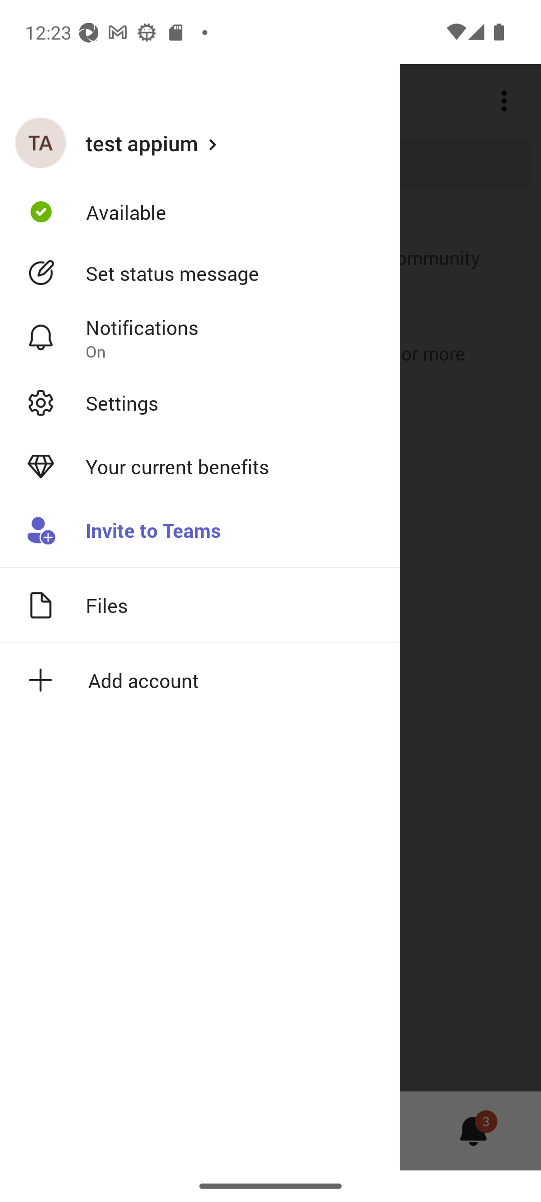 The width and height of the screenshot is (541, 1202). I want to click on test appium, so click(200, 143).